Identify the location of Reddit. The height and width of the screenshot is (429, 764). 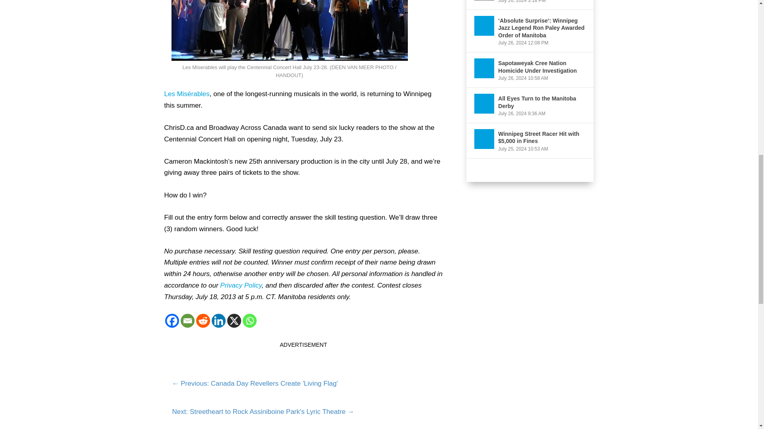
(202, 321).